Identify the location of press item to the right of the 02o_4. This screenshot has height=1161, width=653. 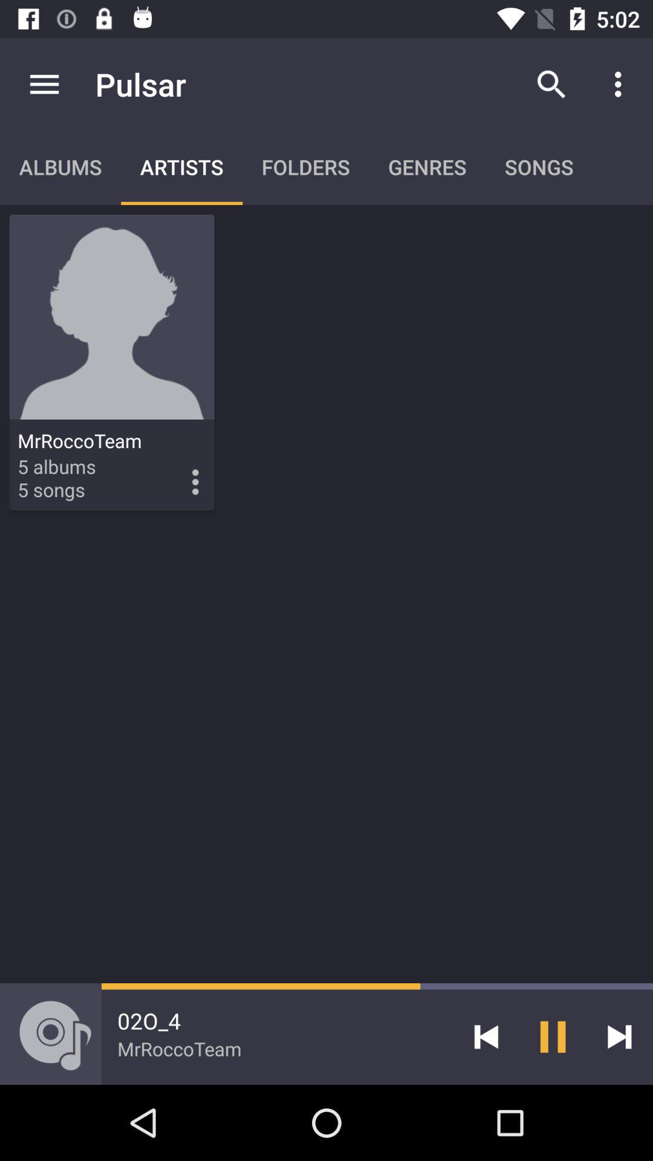
(486, 1036).